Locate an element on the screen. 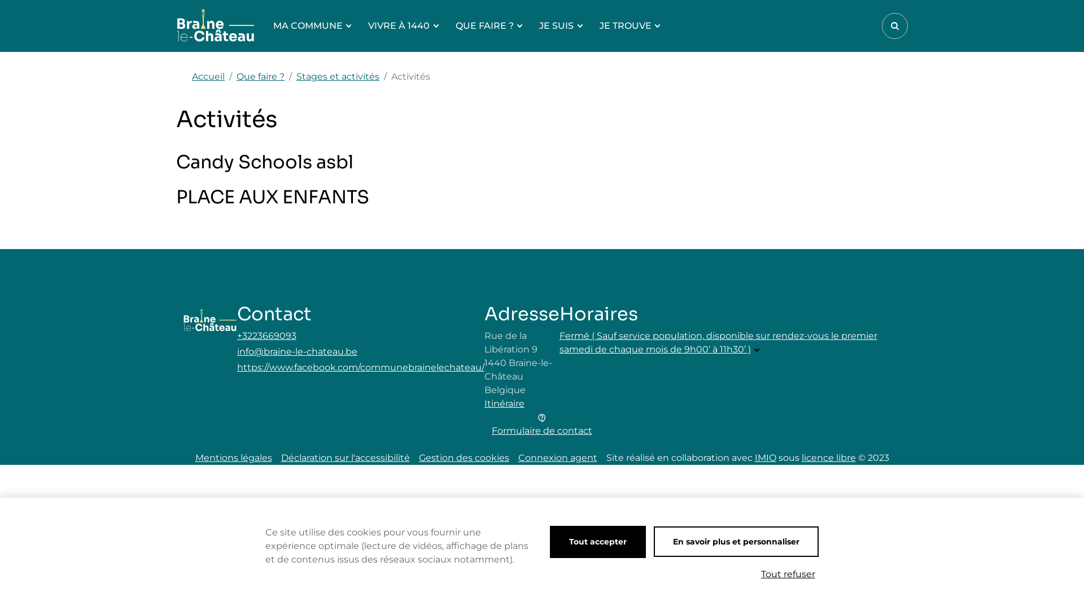  Formulaire de contact is located at coordinates (542, 424).